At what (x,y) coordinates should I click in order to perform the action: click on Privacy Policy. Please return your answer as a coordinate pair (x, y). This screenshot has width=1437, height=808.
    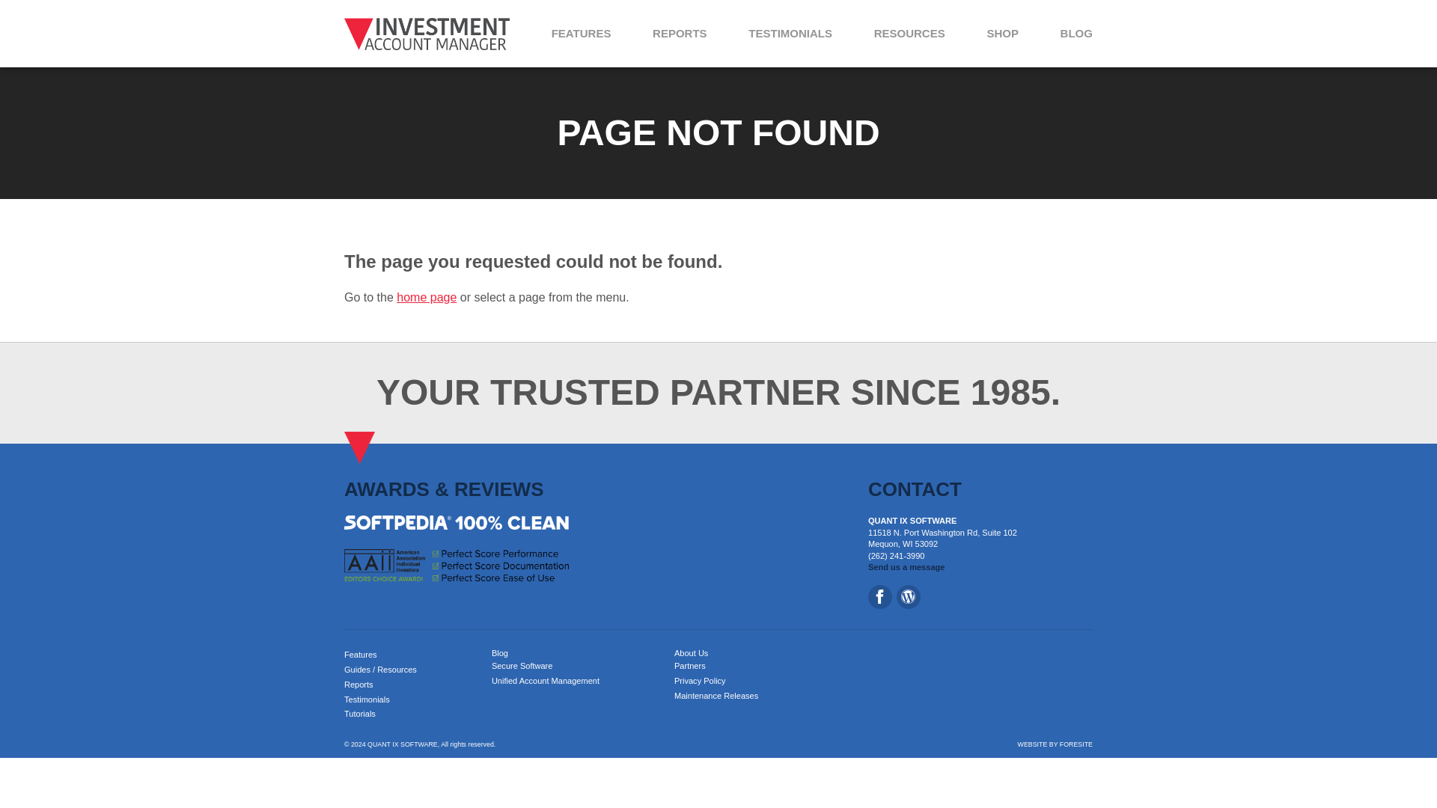
    Looking at the image, I should click on (699, 680).